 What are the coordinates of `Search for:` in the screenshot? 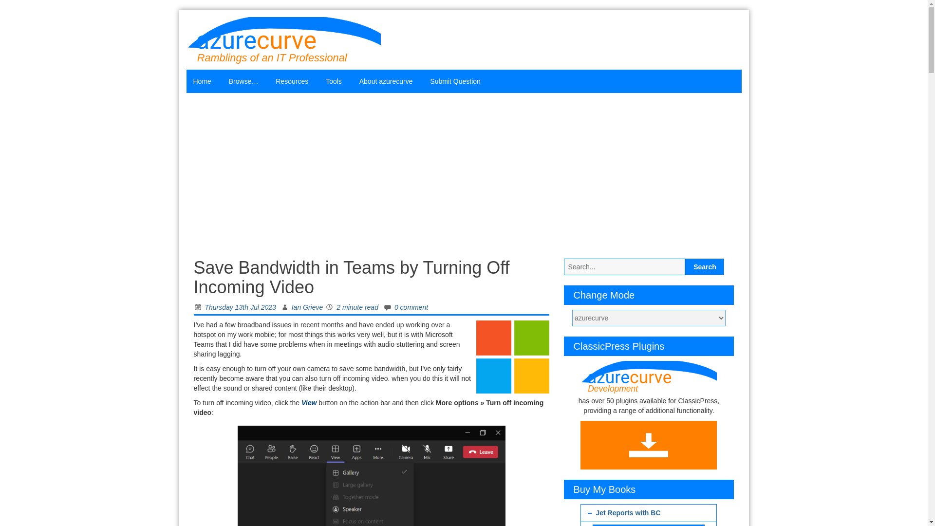 It's located at (624, 267).